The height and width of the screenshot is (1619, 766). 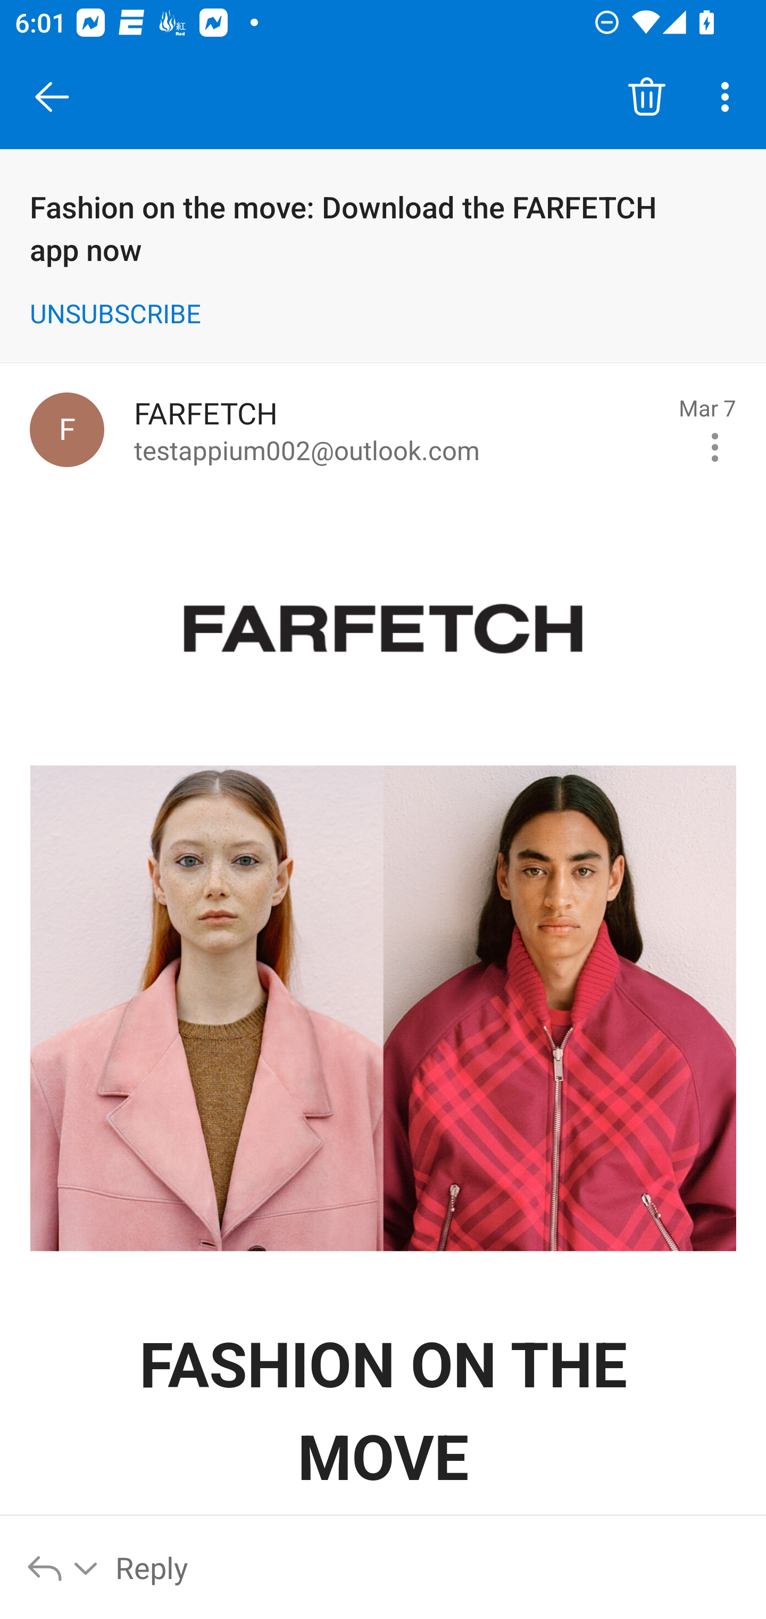 I want to click on Delete, so click(x=647, y=97).